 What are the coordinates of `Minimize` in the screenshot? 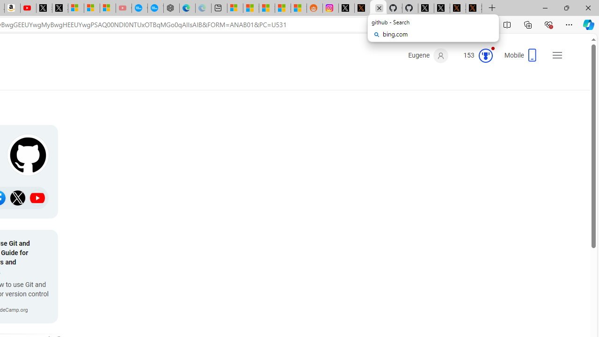 It's located at (545, 7).